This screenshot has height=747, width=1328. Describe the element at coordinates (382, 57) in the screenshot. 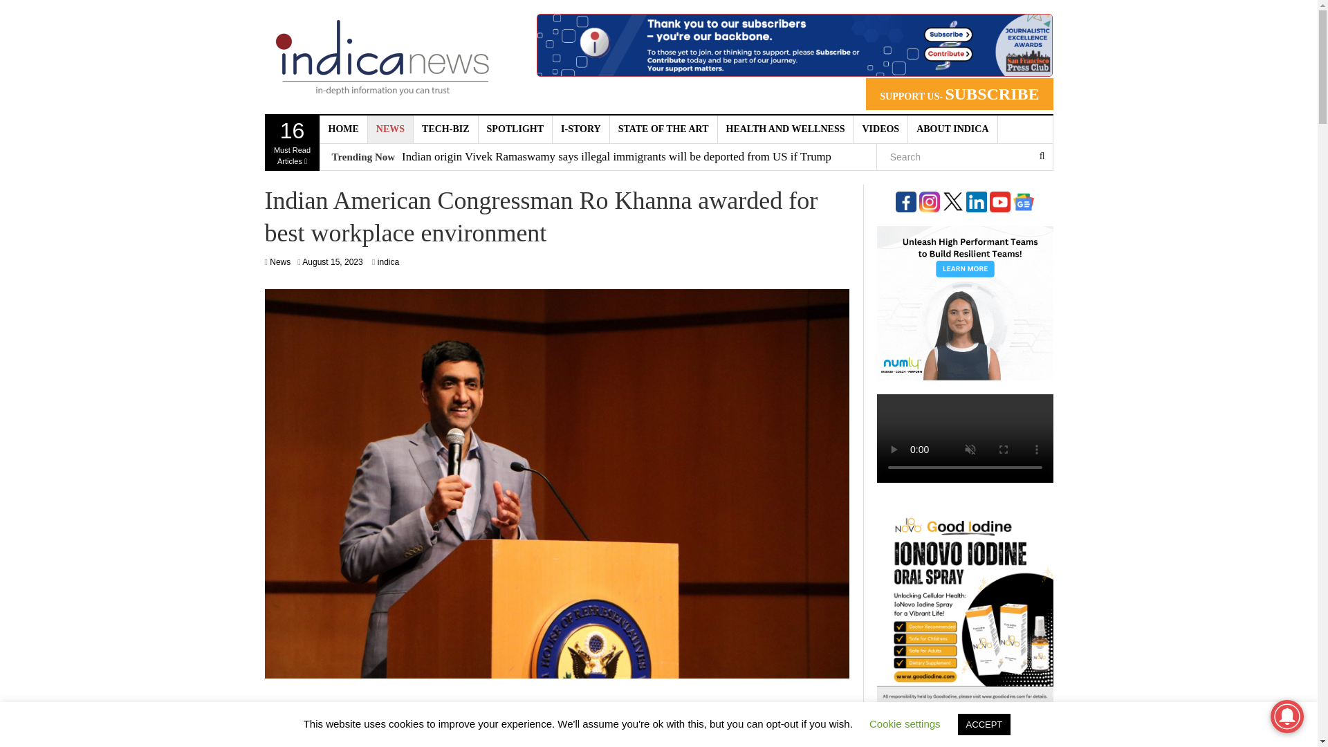

I see `indica News` at that location.